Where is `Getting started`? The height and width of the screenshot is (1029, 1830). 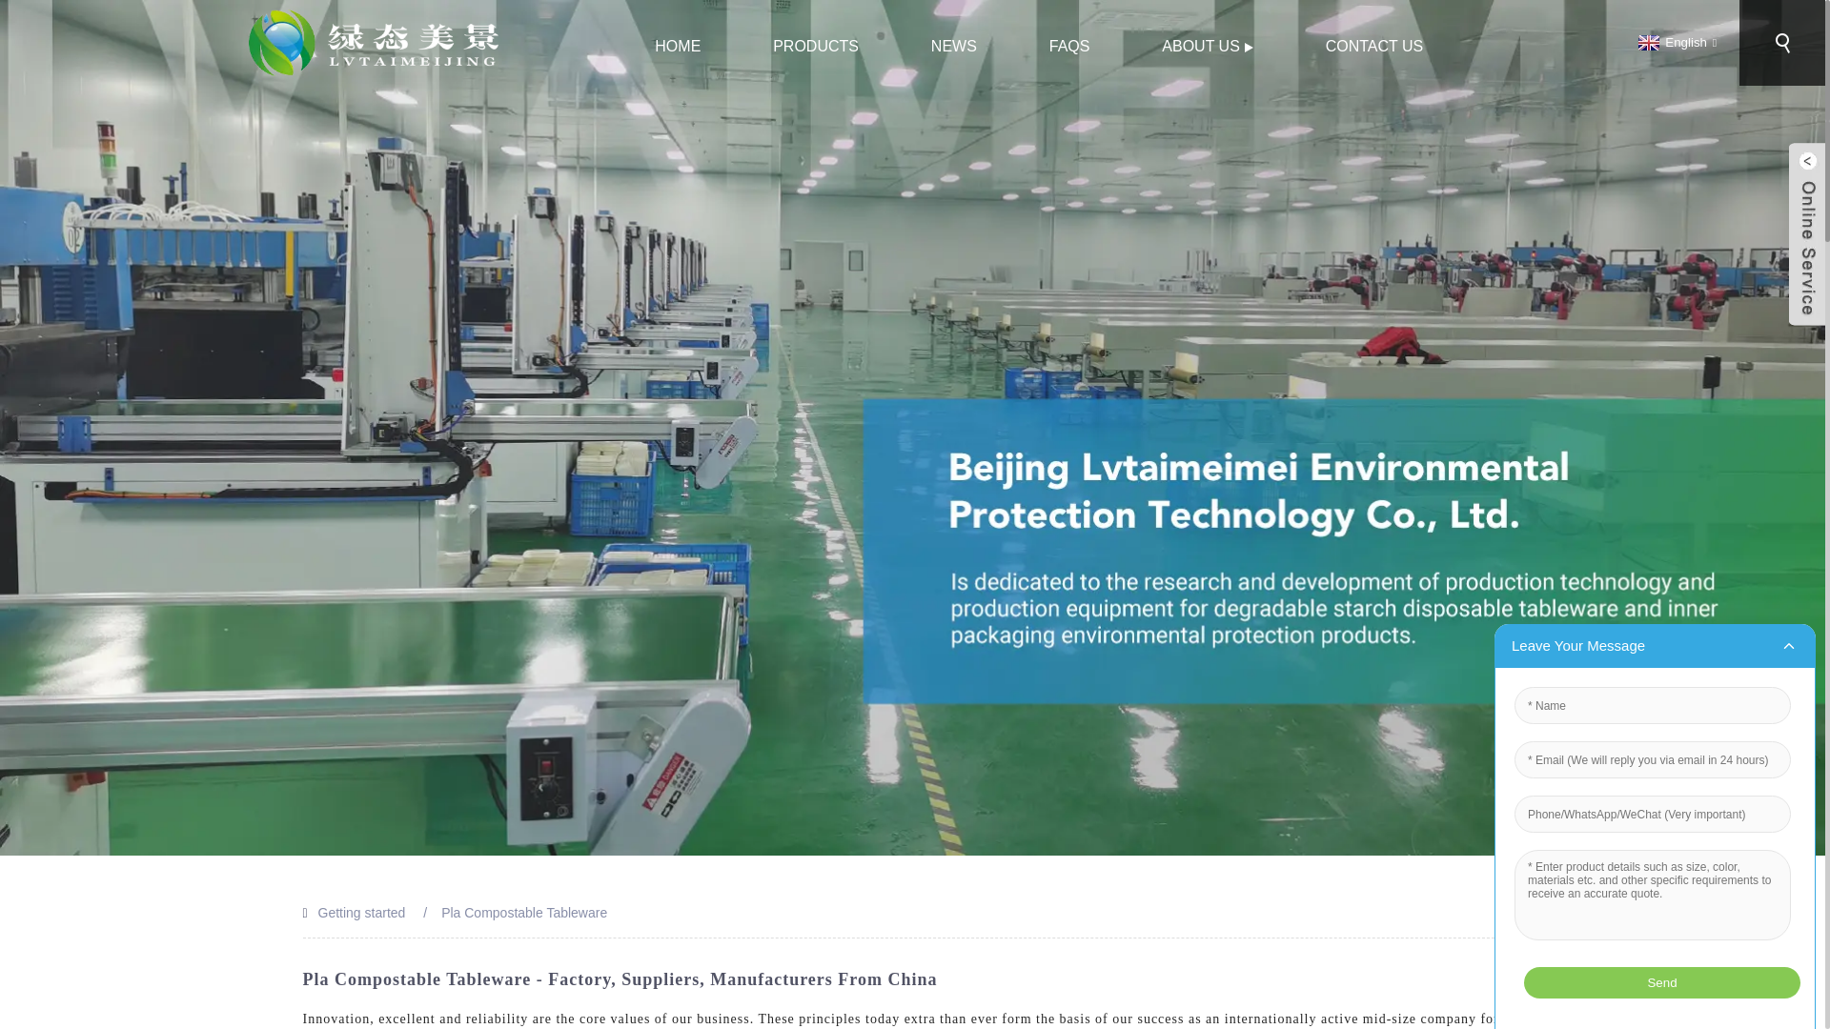 Getting started is located at coordinates (362, 913).